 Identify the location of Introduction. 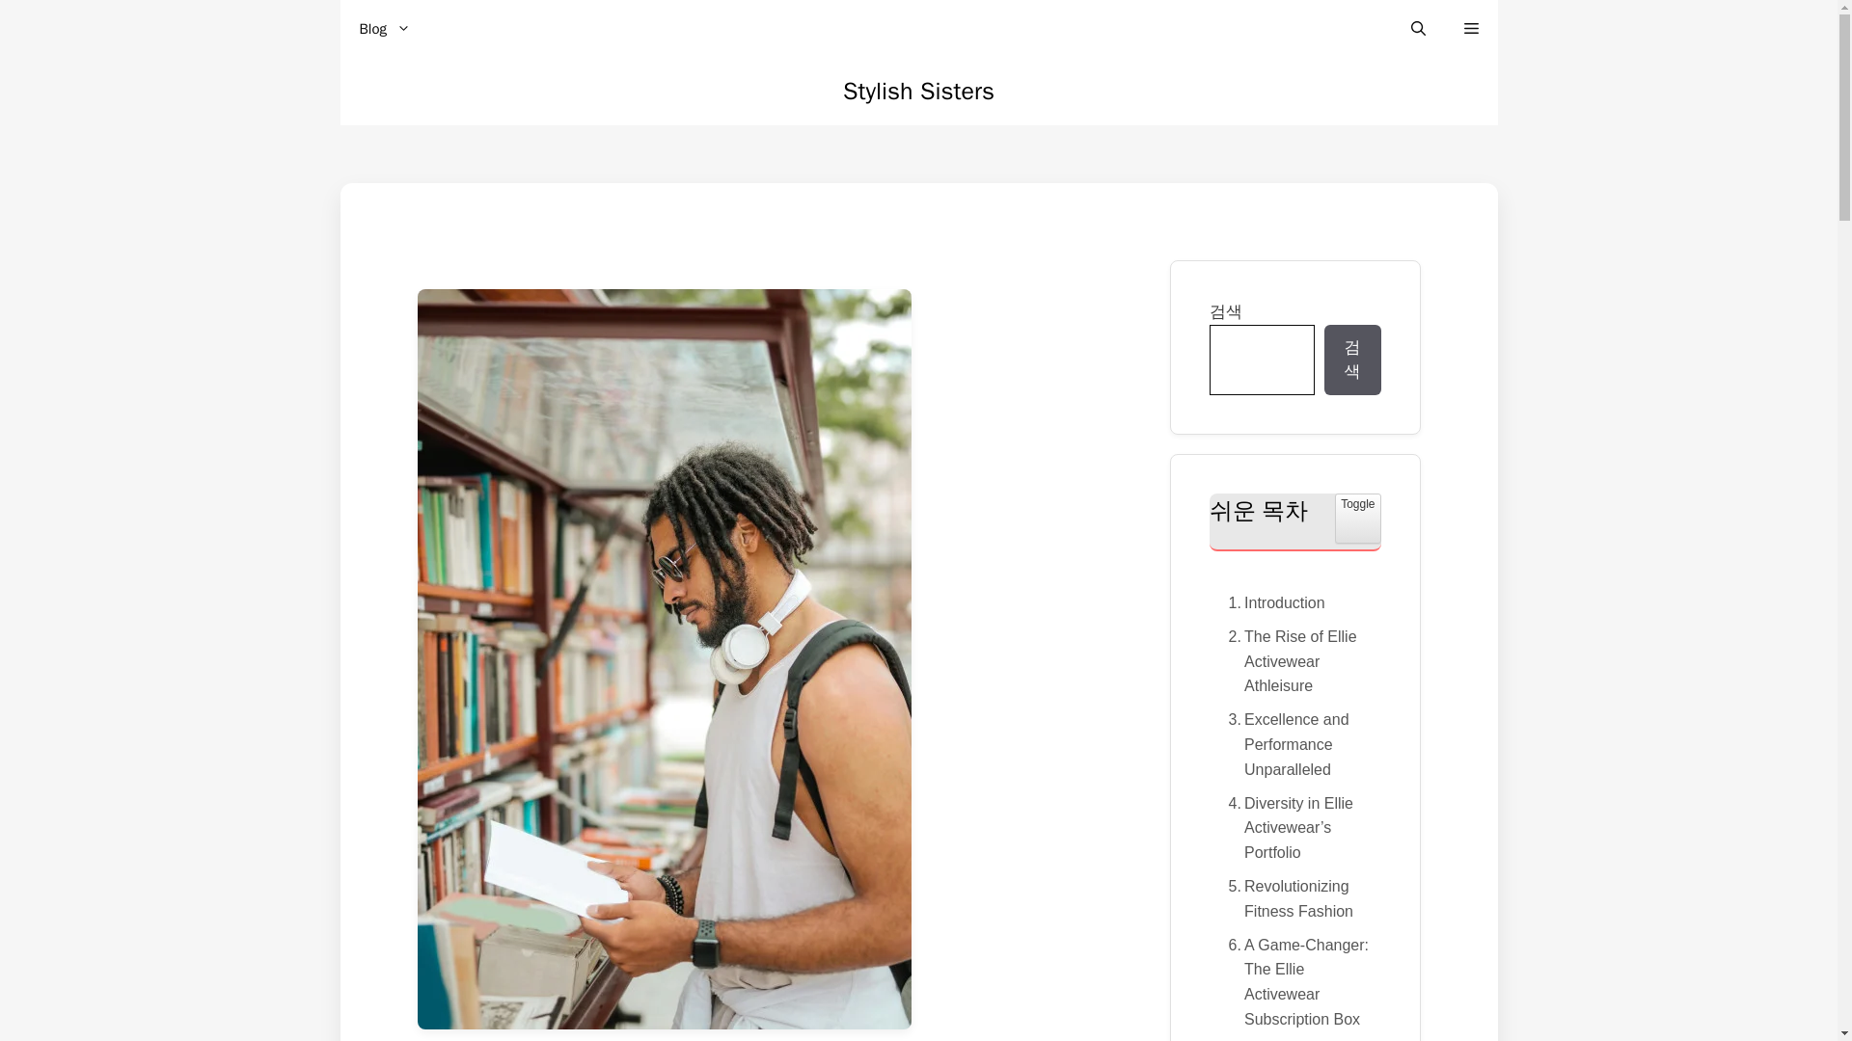
(1271, 602).